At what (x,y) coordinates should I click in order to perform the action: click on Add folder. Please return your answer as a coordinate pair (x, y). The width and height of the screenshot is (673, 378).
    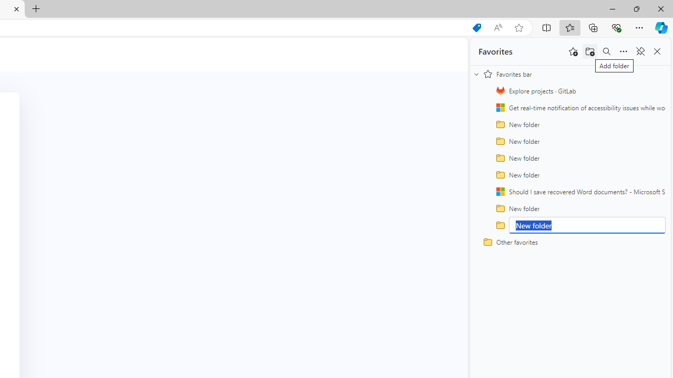
    Looking at the image, I should click on (590, 51).